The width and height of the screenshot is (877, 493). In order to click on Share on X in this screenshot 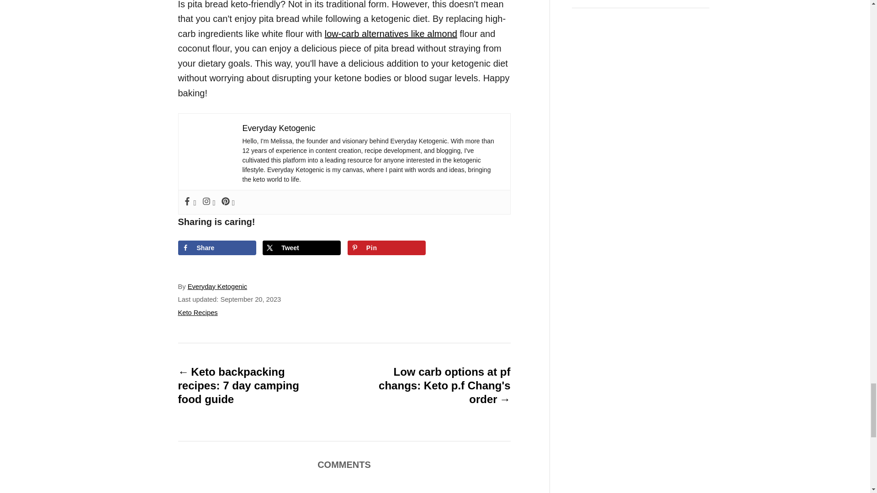, I will do `click(301, 247)`.